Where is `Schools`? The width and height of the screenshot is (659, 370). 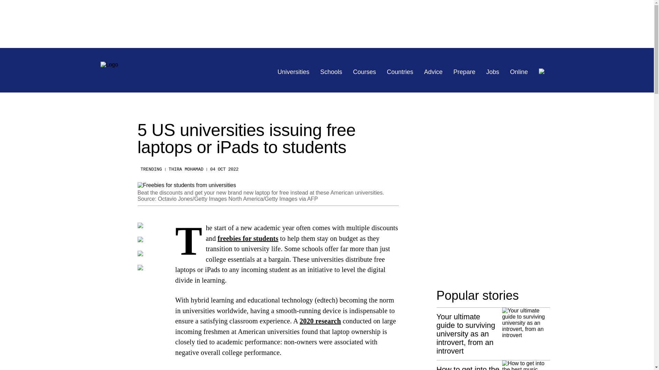 Schools is located at coordinates (331, 72).